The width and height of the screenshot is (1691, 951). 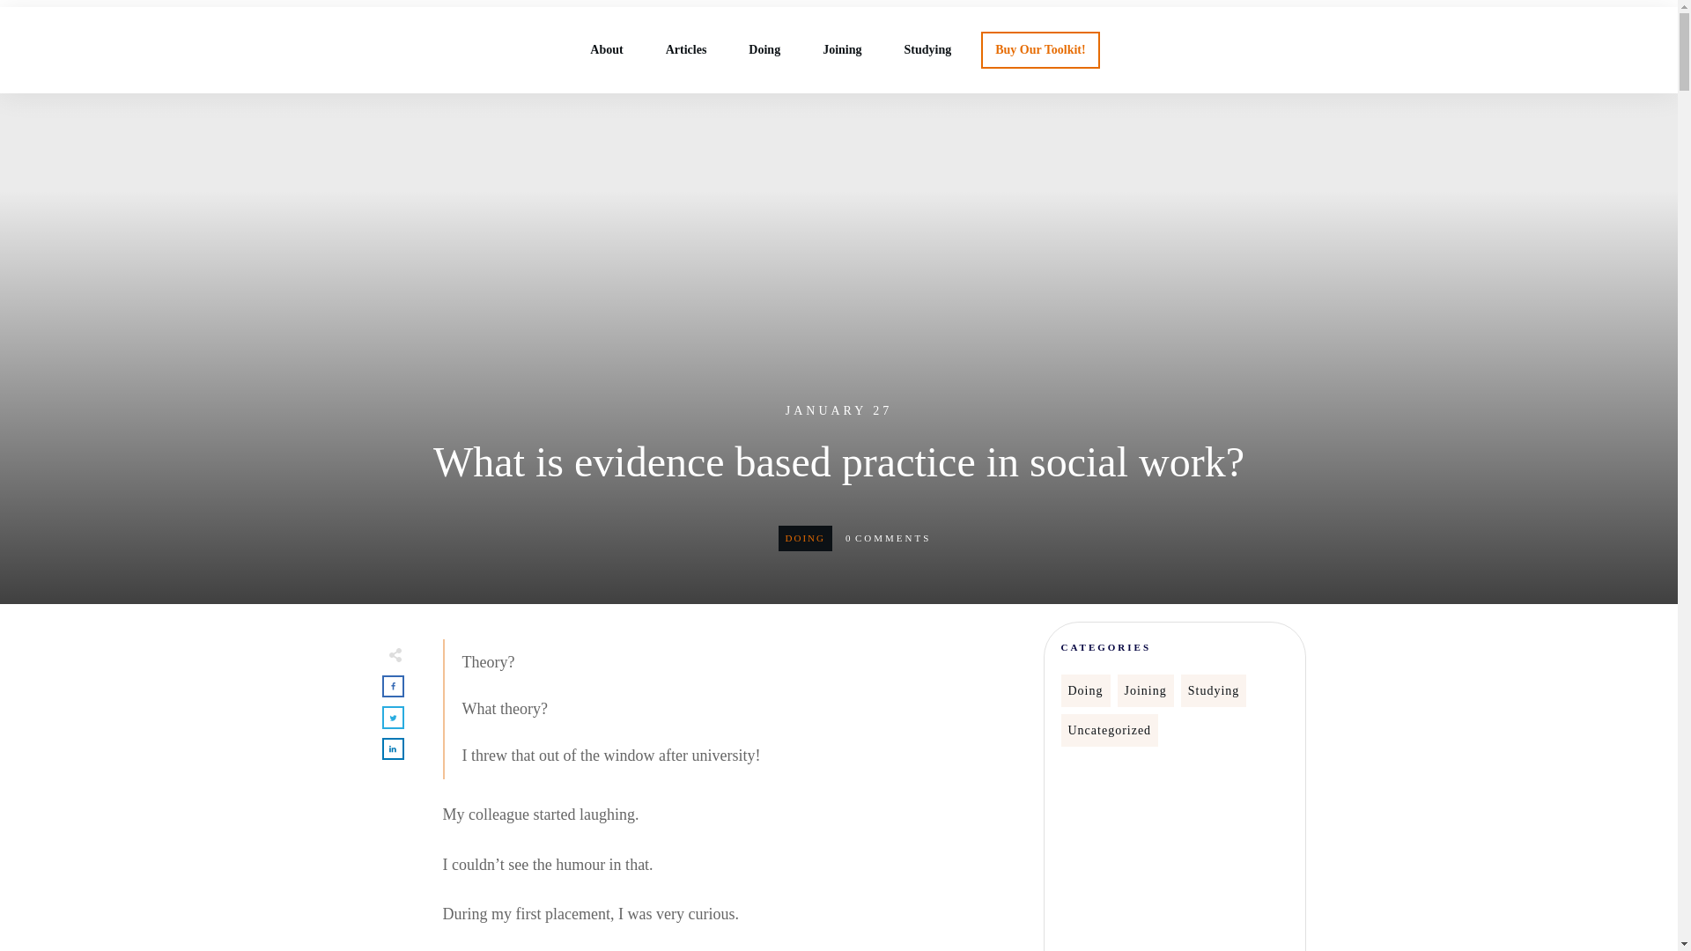 What do you see at coordinates (1145, 690) in the screenshot?
I see `Joining` at bounding box center [1145, 690].